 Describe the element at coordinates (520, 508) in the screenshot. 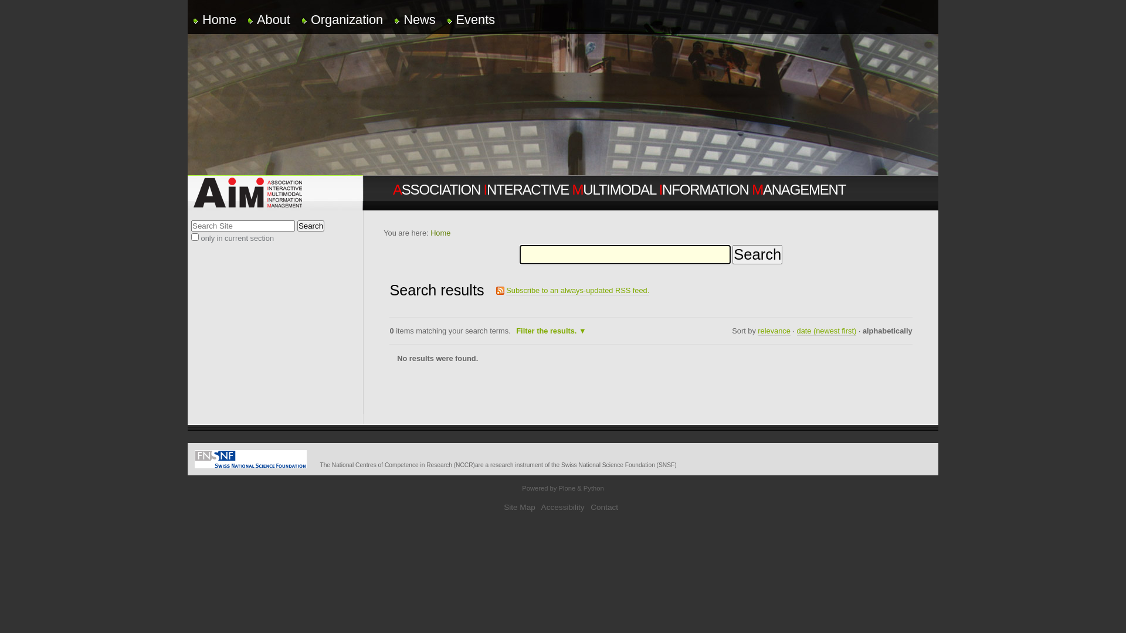

I see `Site Map` at that location.